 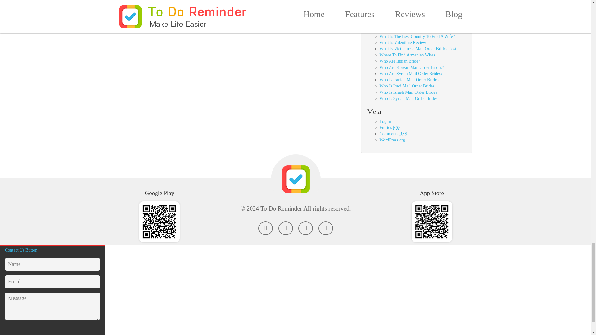 I want to click on Really Simple Syndication, so click(x=403, y=134).